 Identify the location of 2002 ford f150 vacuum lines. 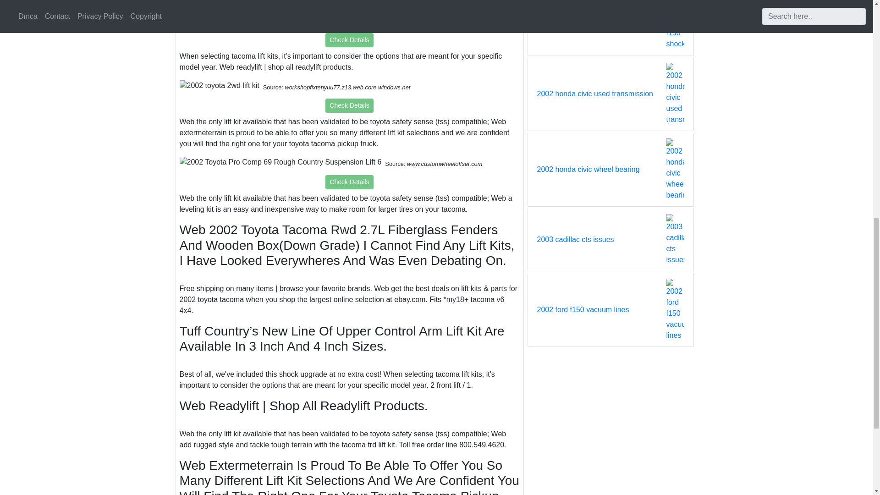
(583, 310).